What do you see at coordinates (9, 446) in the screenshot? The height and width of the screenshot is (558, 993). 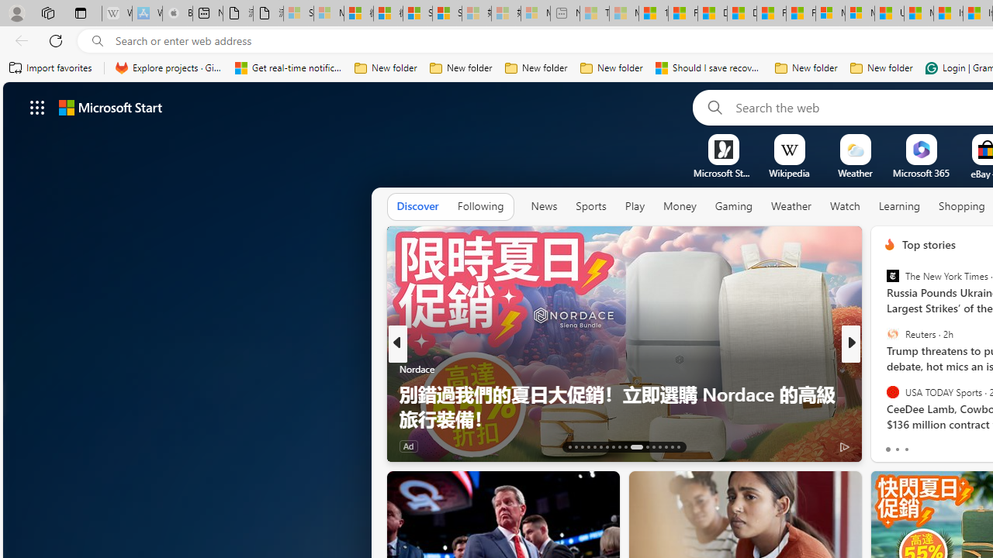 I see `View comments 66 Comment` at bounding box center [9, 446].